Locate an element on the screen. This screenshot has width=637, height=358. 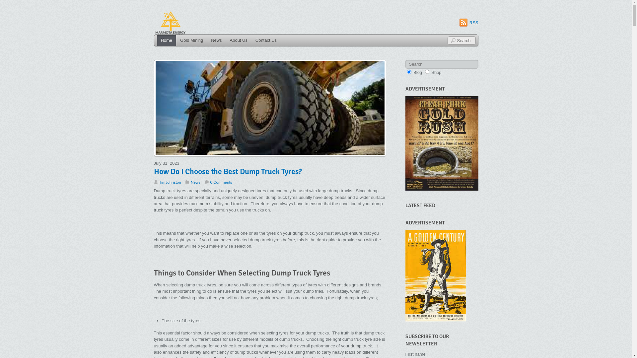
Marmota Energy is located at coordinates (171, 23).